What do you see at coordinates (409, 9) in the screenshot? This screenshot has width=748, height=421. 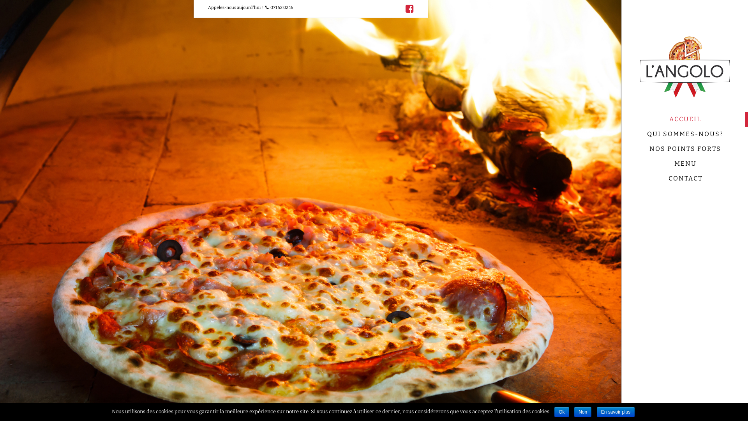 I see `Facebook` at bounding box center [409, 9].